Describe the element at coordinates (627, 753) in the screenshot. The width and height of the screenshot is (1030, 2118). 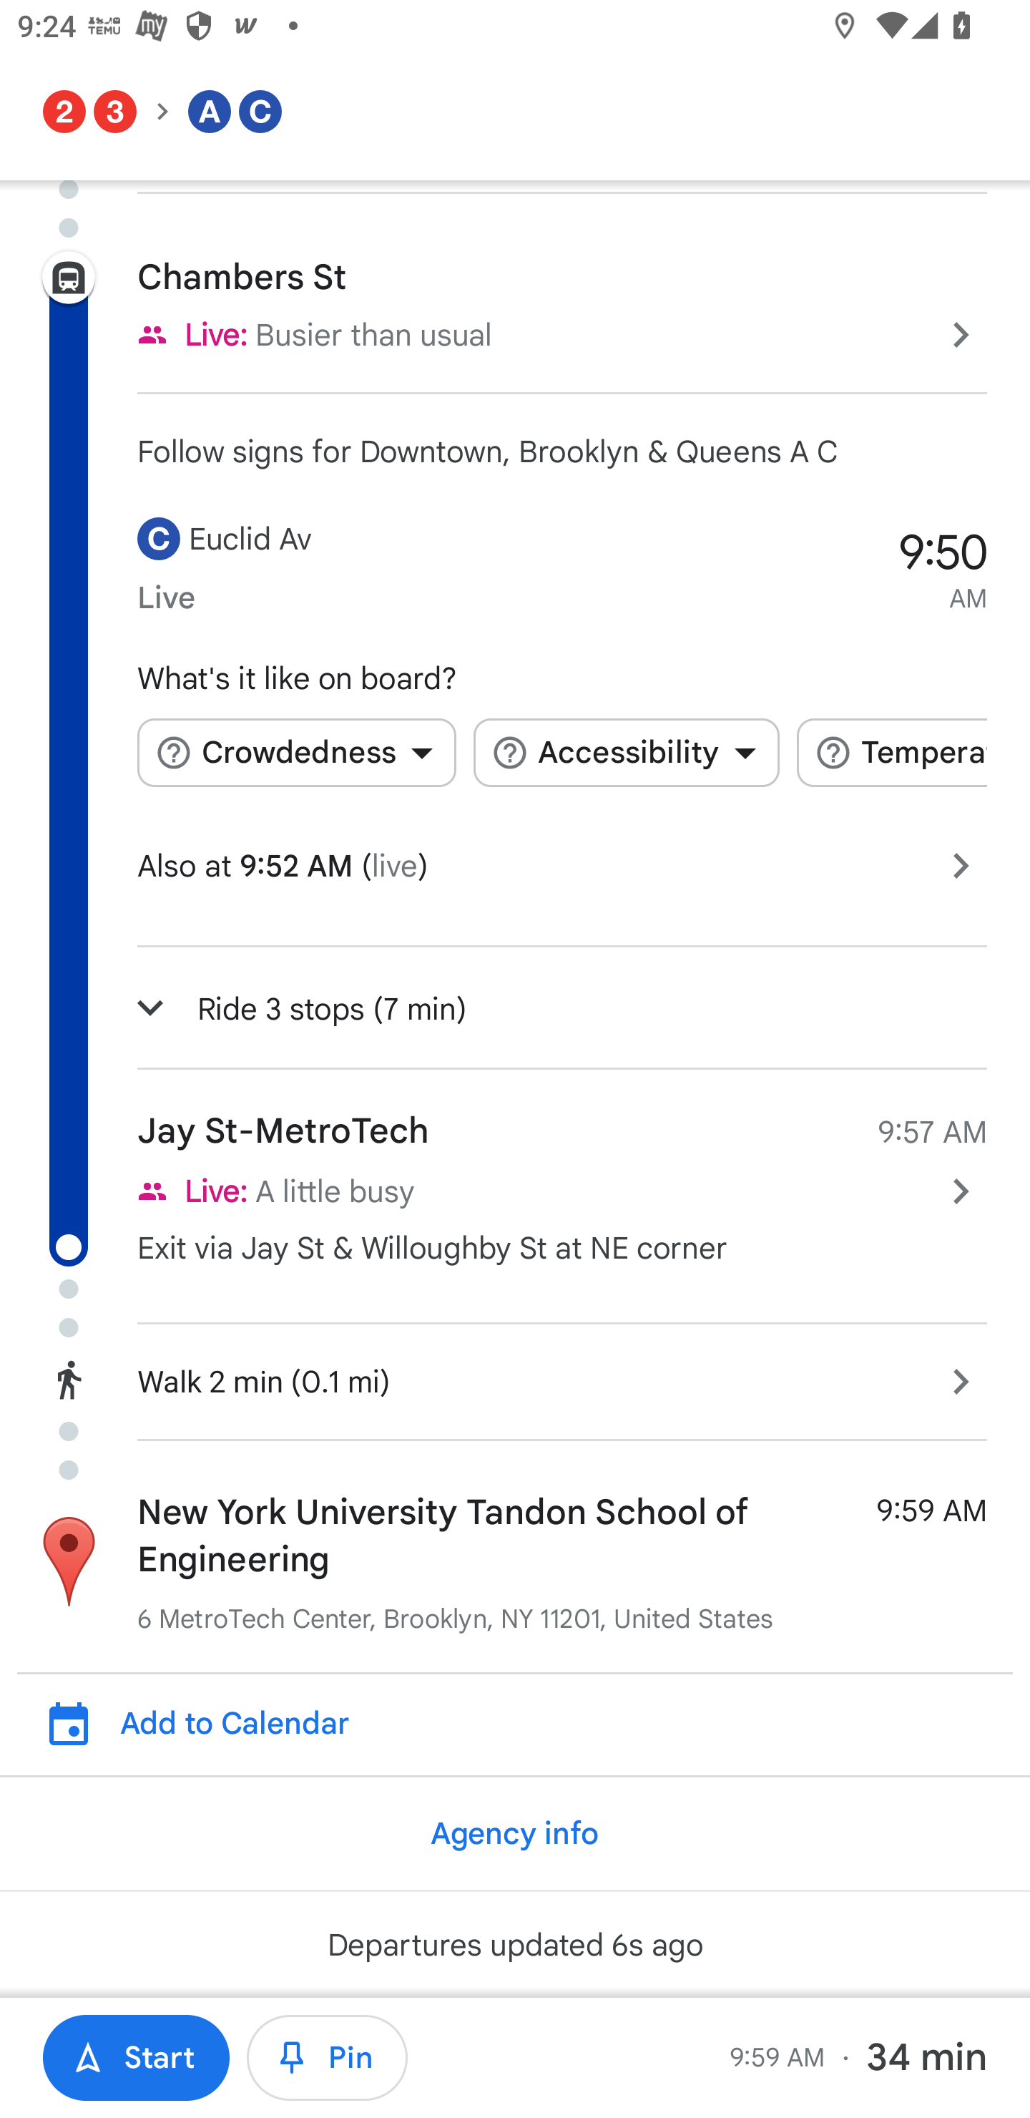
I see `Accessibility Accessibility Accessibility` at that location.